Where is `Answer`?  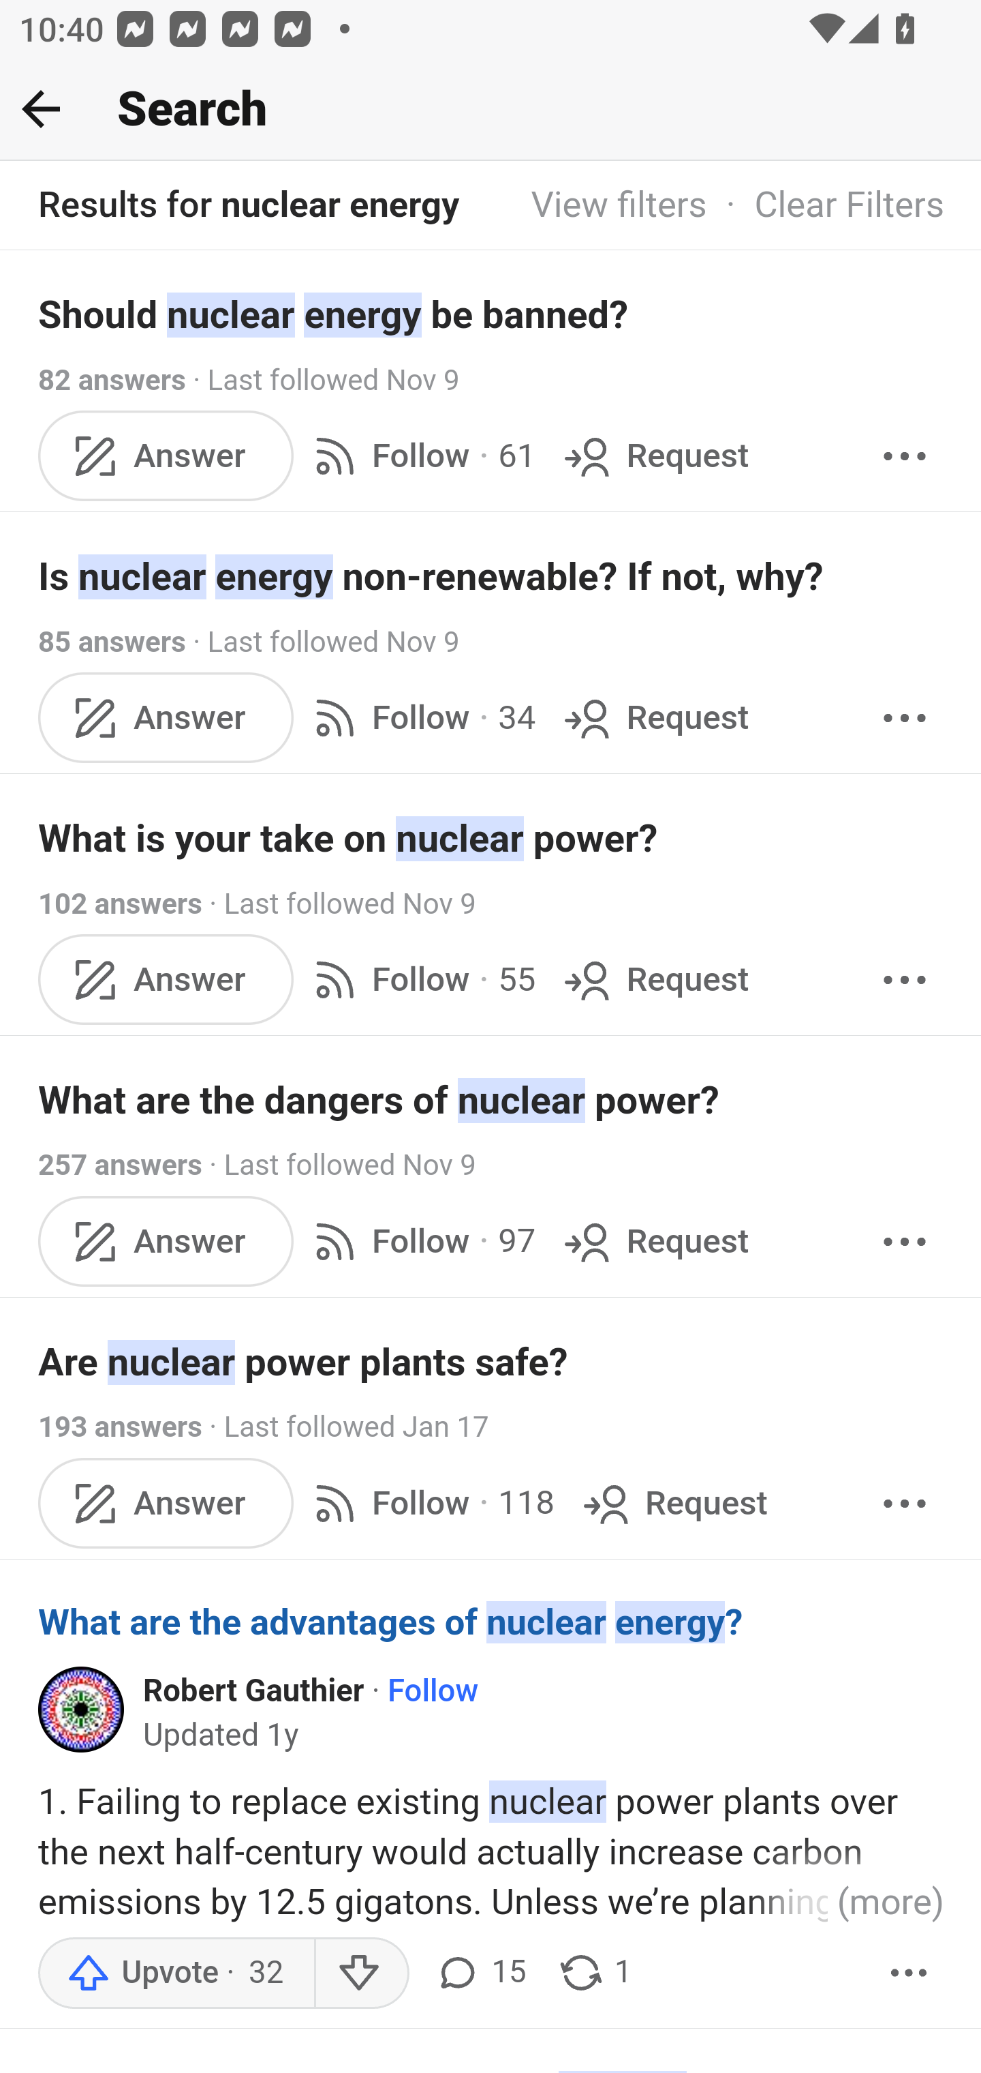
Answer is located at coordinates (166, 717).